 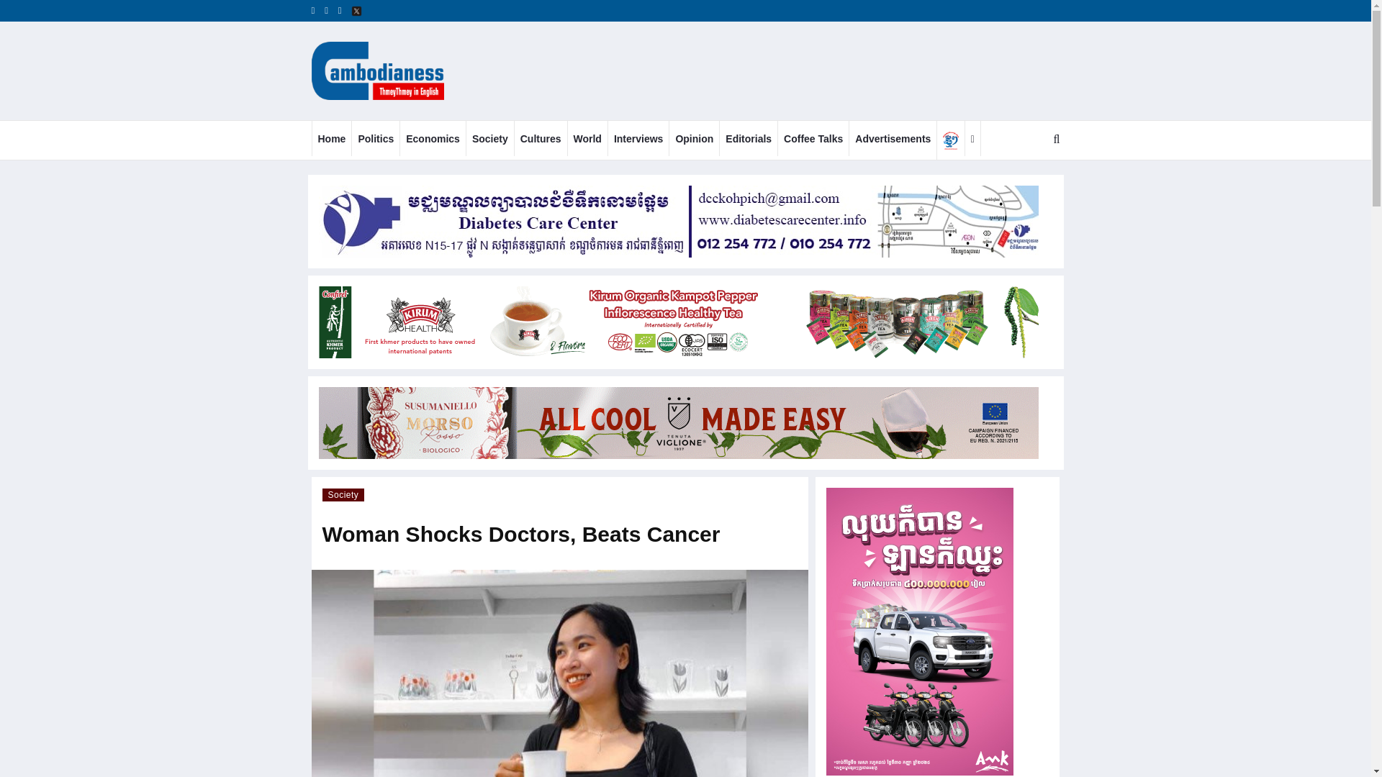 What do you see at coordinates (749, 139) in the screenshot?
I see `Editorials` at bounding box center [749, 139].